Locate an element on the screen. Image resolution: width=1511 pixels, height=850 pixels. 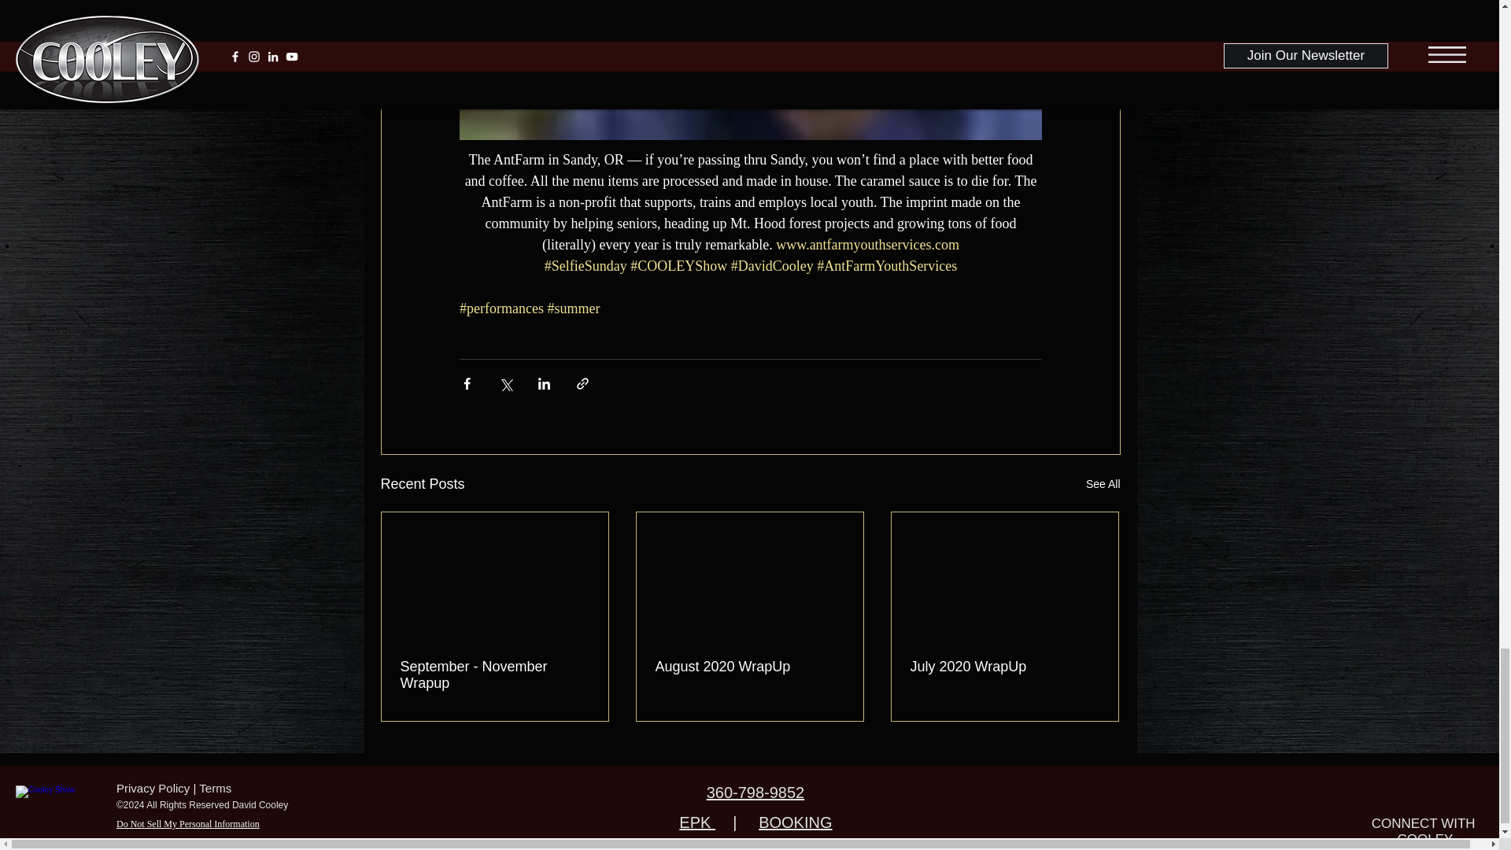
Privacy Policy is located at coordinates (153, 787).